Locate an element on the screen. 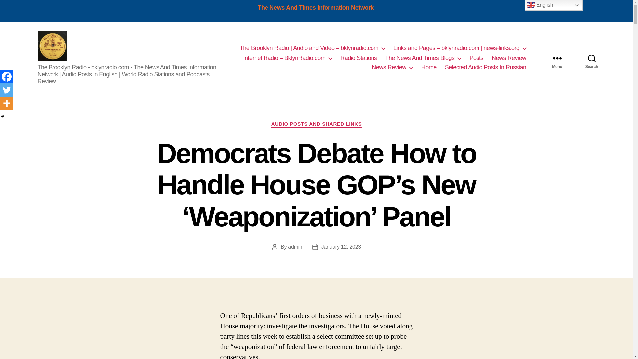 This screenshot has width=638, height=359. Home is located at coordinates (429, 68).